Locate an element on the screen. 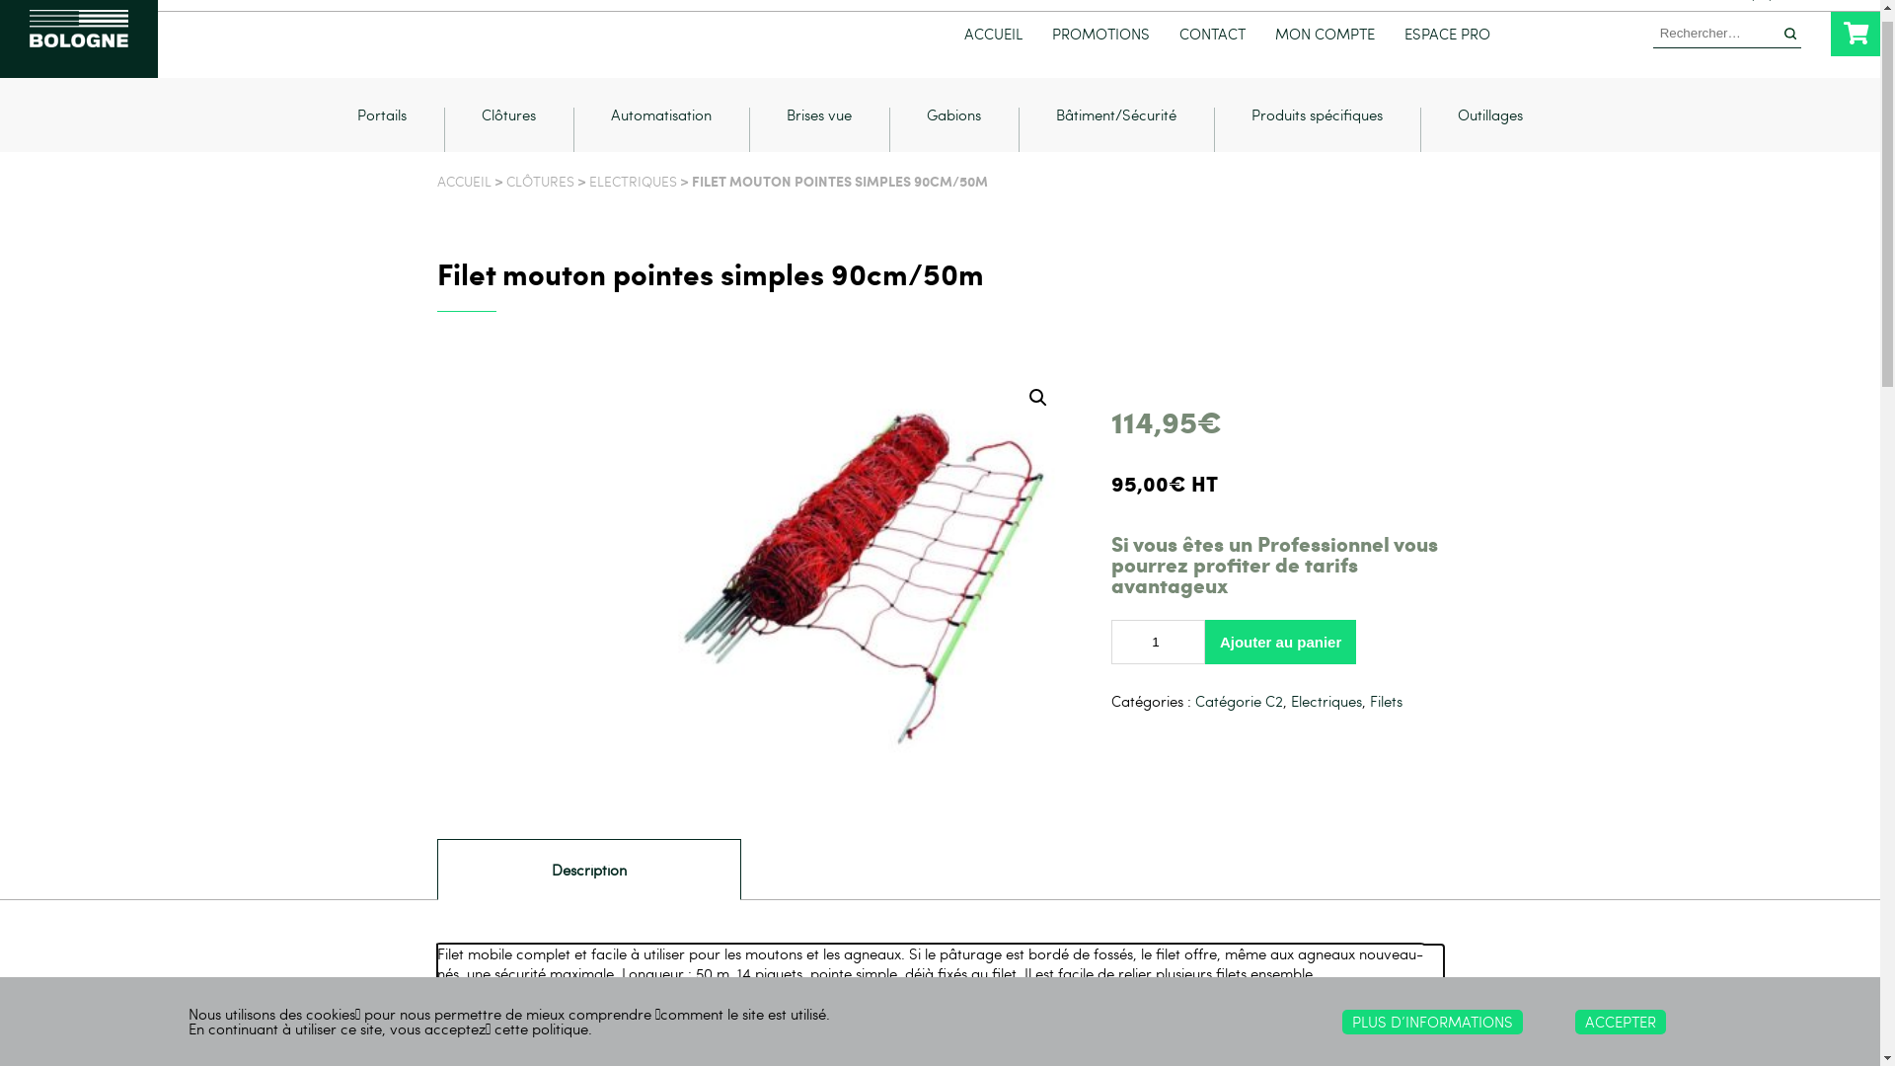 This screenshot has height=1066, width=1895. ACCUEIL is located at coordinates (464, 201).